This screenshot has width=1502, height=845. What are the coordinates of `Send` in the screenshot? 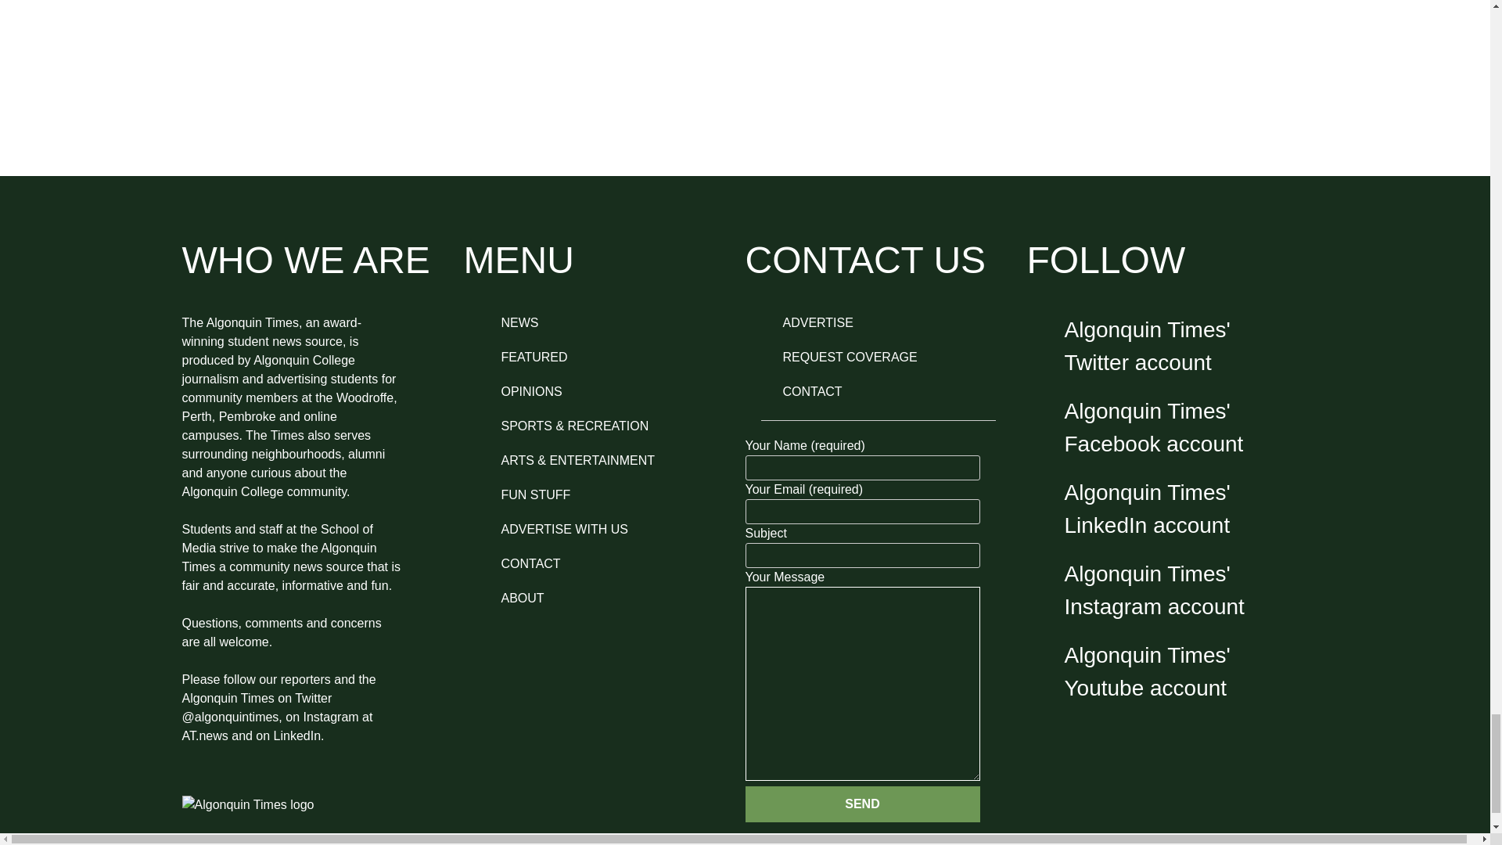 It's located at (862, 804).